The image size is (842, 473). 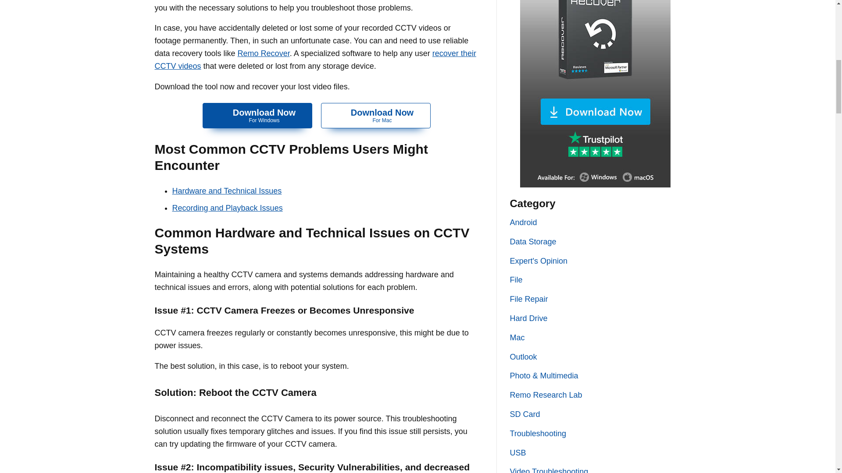 I want to click on SD Card, so click(x=539, y=261).